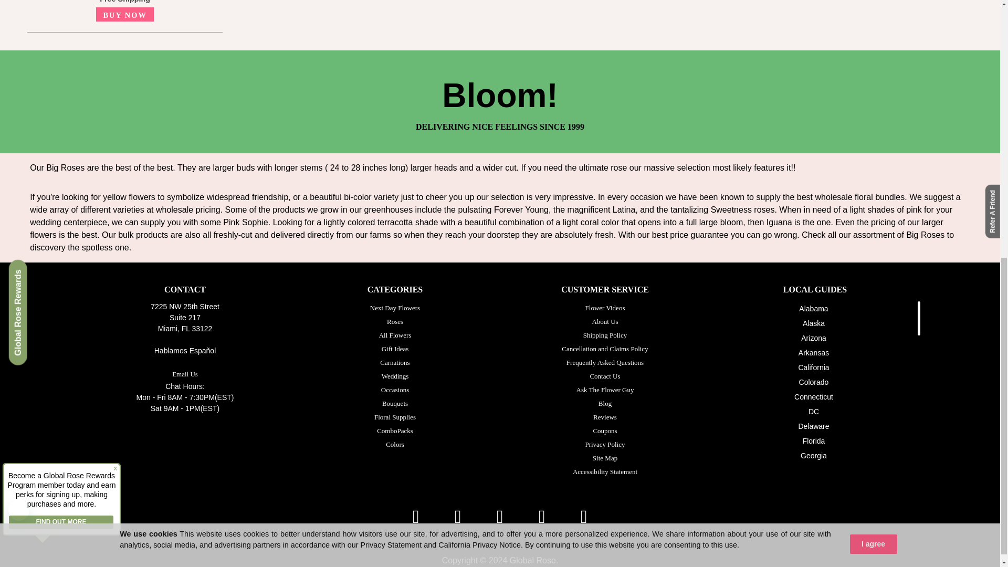 The width and height of the screenshot is (1008, 567). I want to click on Arizona, so click(813, 338).